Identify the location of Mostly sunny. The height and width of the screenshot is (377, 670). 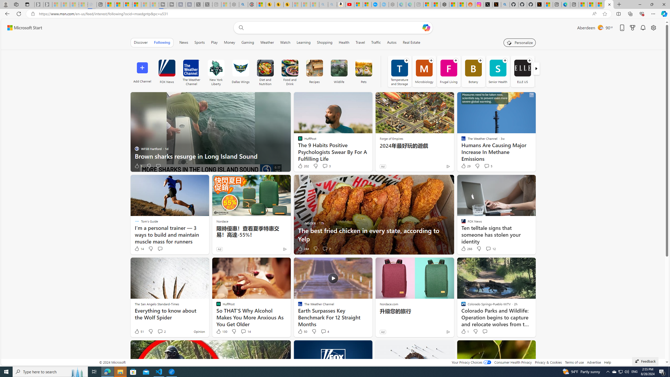
(600, 27).